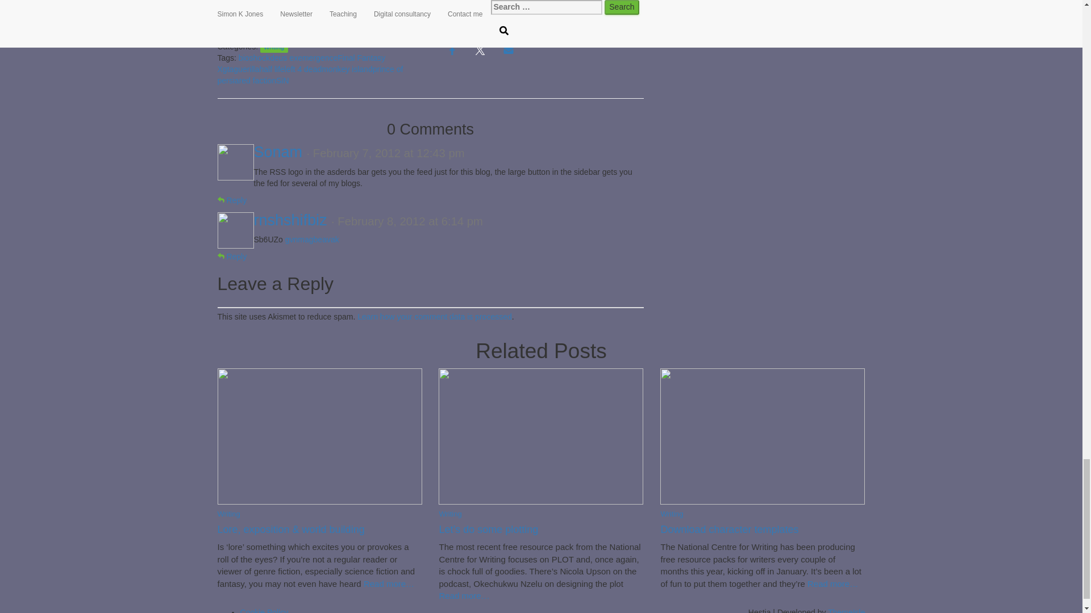 This screenshot has height=613, width=1091. I want to click on monkey island, so click(347, 69).